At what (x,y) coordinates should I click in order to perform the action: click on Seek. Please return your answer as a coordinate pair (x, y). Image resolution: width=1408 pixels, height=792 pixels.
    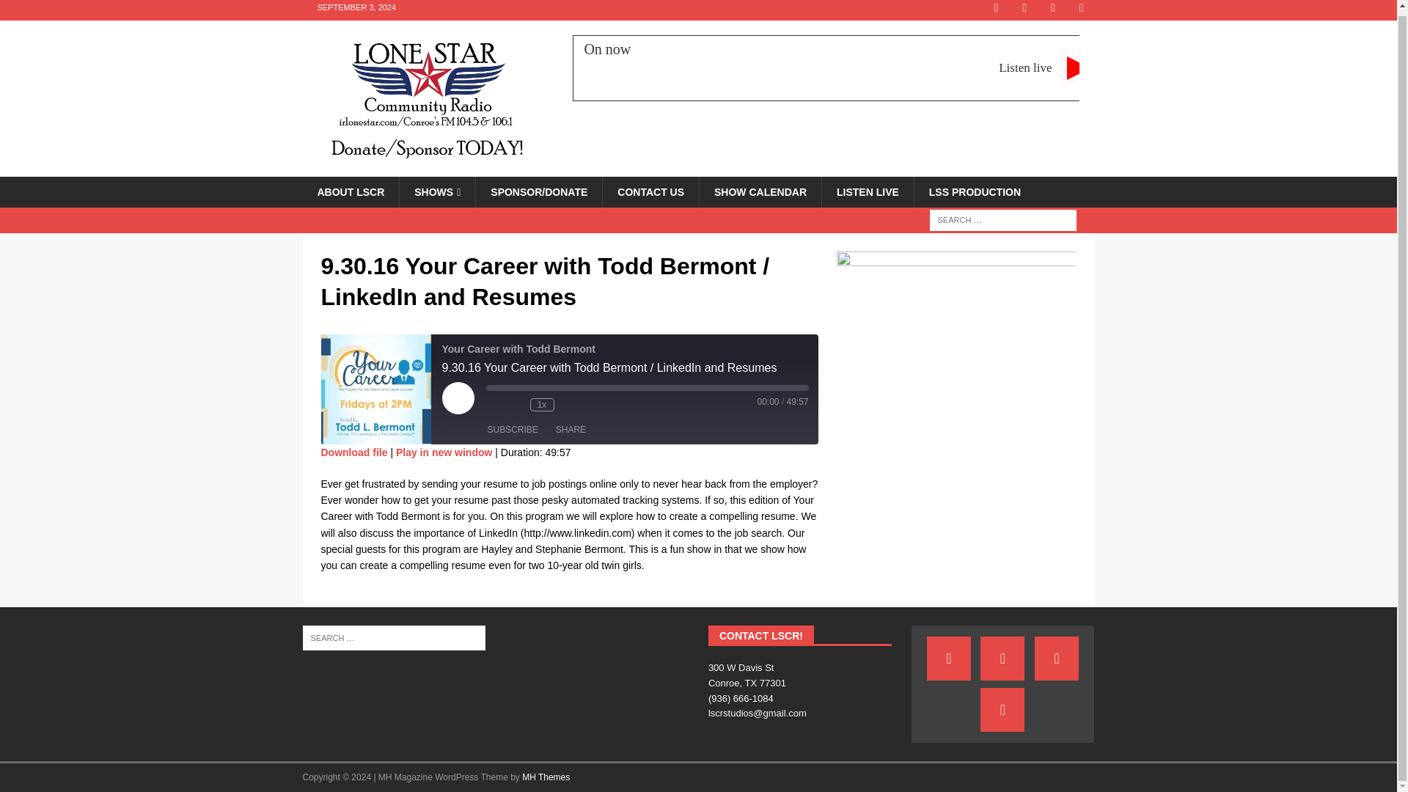
    Looking at the image, I should click on (569, 405).